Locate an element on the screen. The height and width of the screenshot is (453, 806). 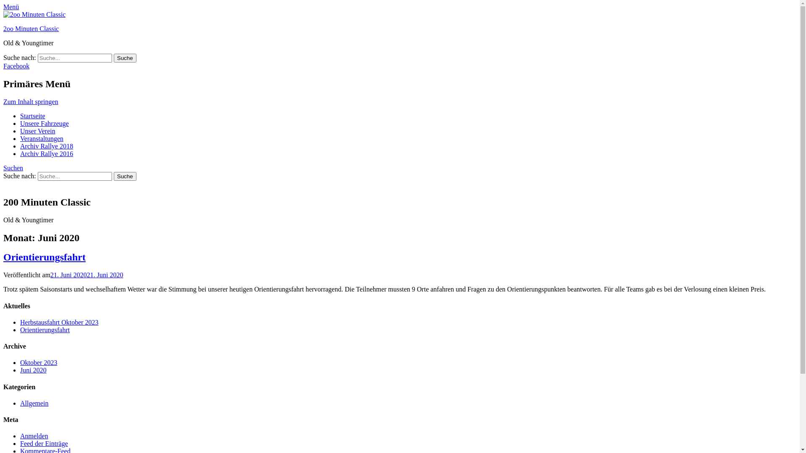
Unsere Fahrzeuge is located at coordinates (44, 123).